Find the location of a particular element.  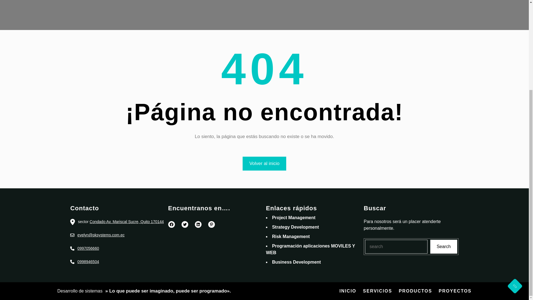

Business Development is located at coordinates (296, 262).